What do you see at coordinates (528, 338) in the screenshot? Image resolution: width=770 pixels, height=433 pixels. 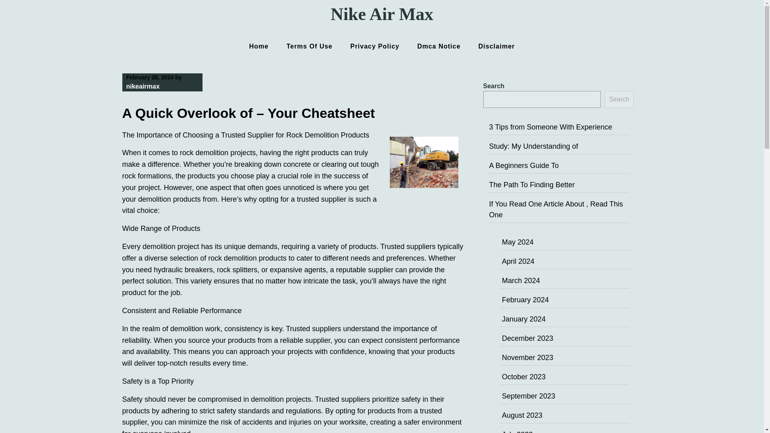 I see `December 2023` at bounding box center [528, 338].